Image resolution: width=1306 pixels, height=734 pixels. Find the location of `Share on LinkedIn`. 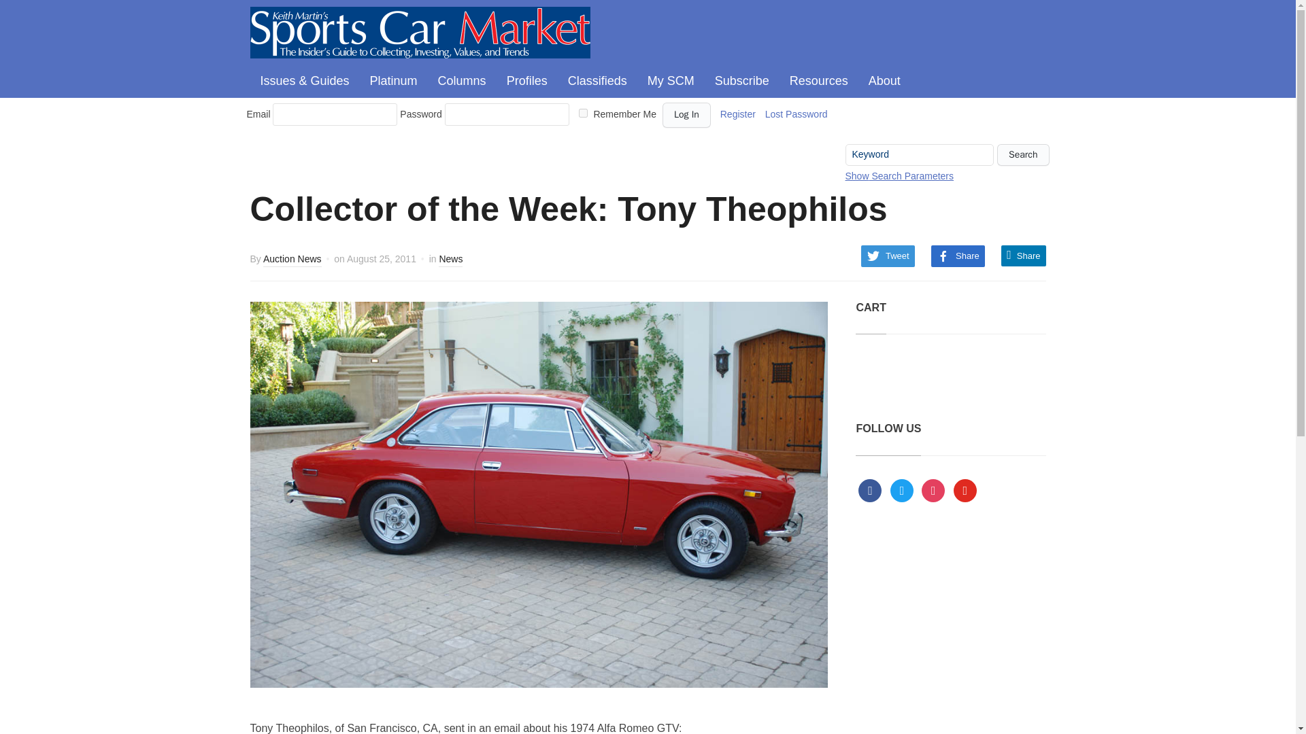

Share on LinkedIn is located at coordinates (1023, 256).